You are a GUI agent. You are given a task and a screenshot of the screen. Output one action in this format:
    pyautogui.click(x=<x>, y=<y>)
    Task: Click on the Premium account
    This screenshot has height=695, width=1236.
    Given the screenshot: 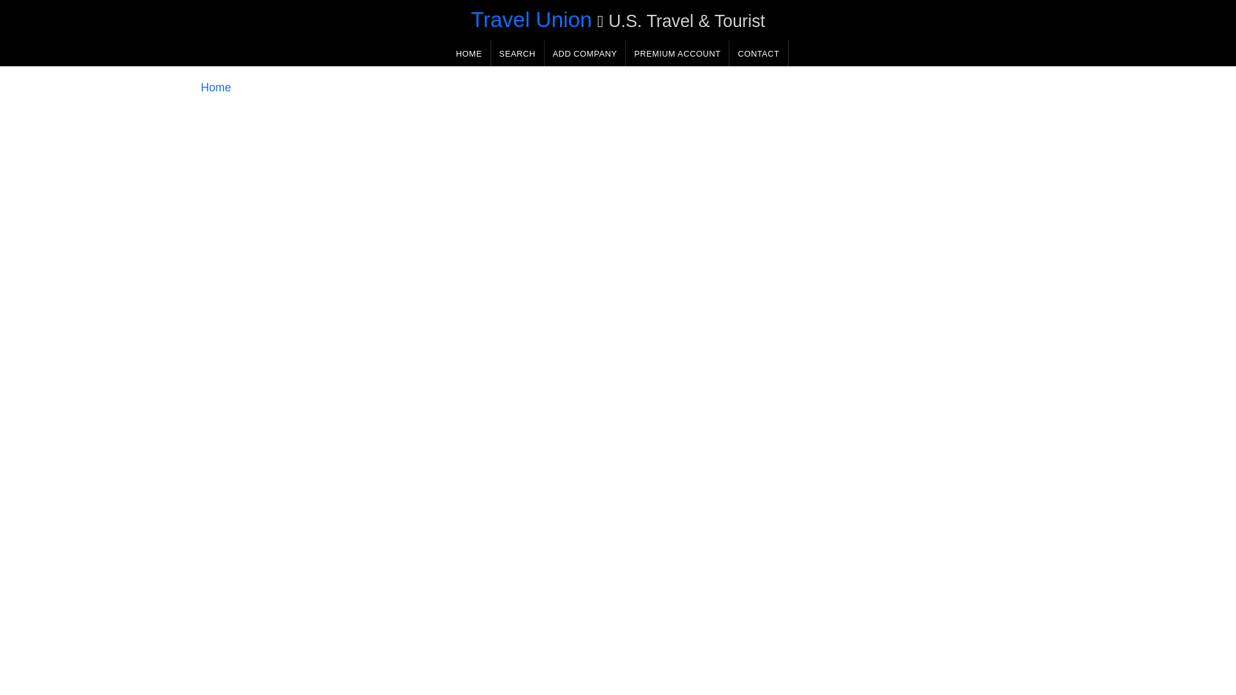 What is the action you would take?
    pyautogui.click(x=677, y=53)
    